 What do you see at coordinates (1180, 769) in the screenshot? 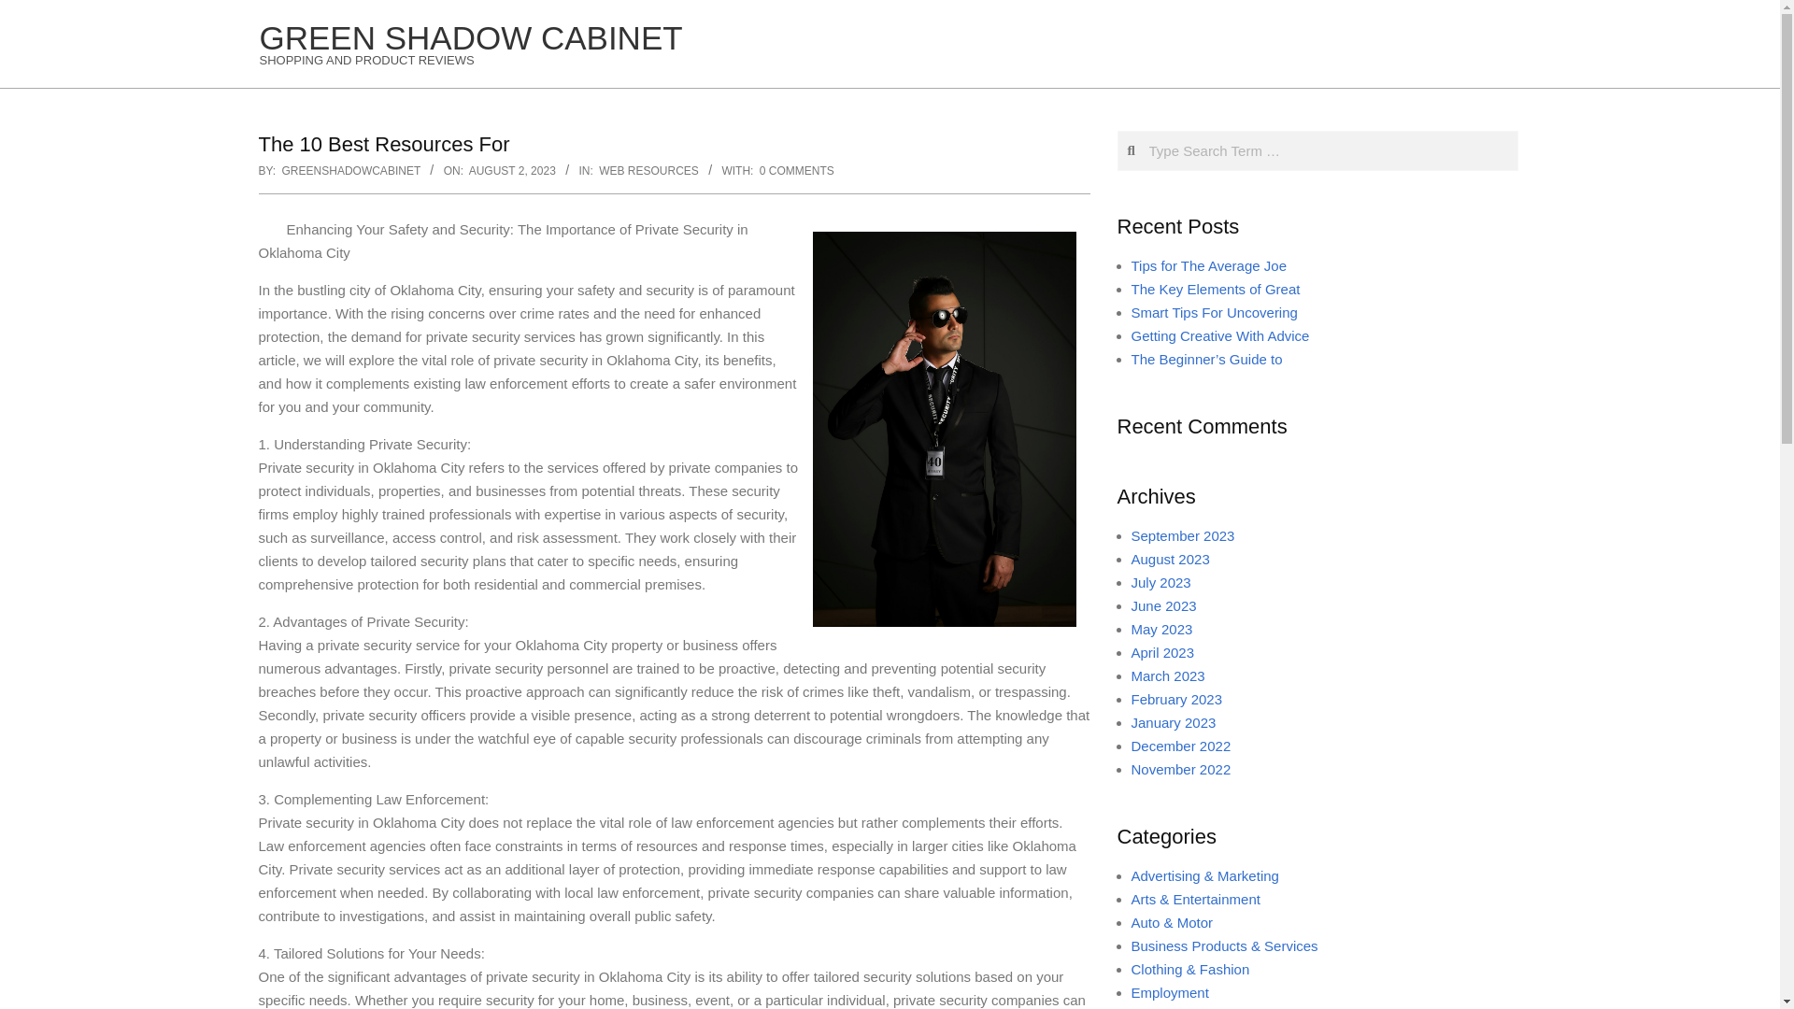
I see `November 2022` at bounding box center [1180, 769].